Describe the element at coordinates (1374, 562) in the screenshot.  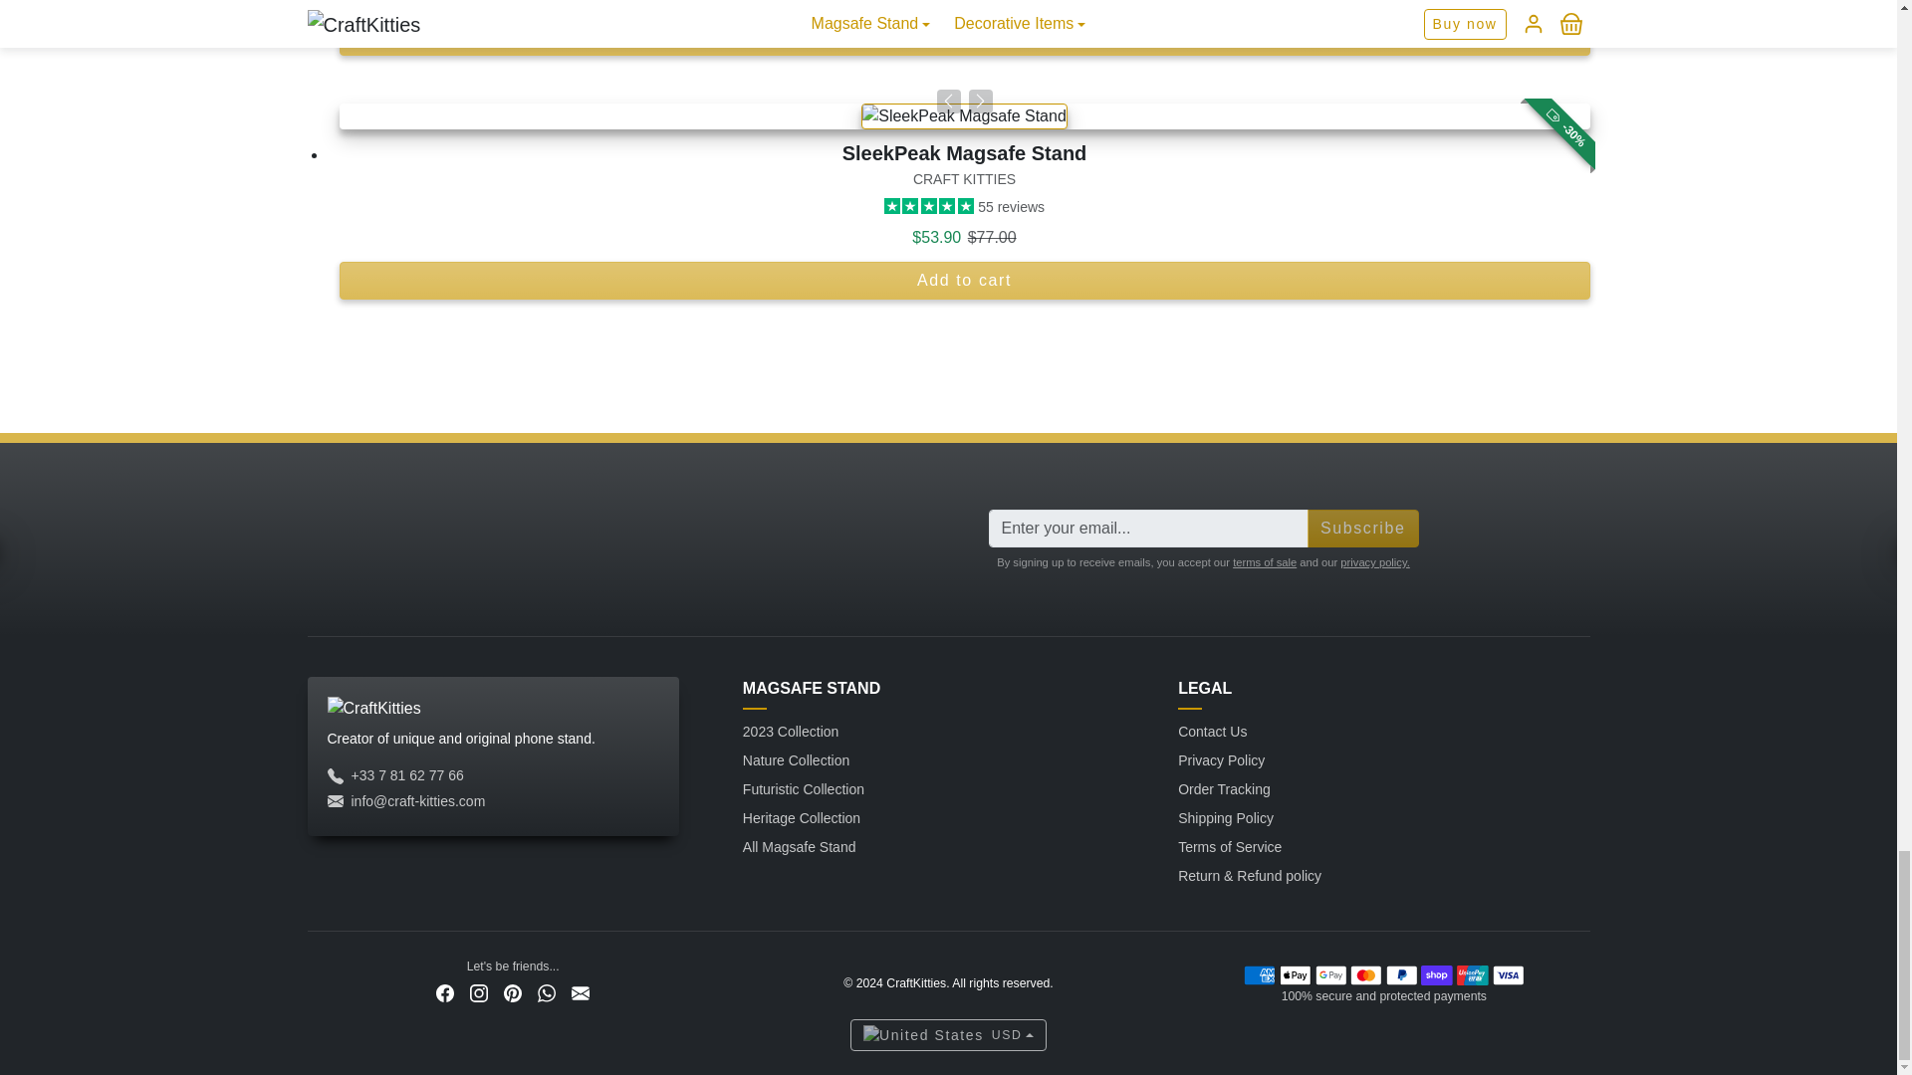
I see `Privacy Policy` at that location.